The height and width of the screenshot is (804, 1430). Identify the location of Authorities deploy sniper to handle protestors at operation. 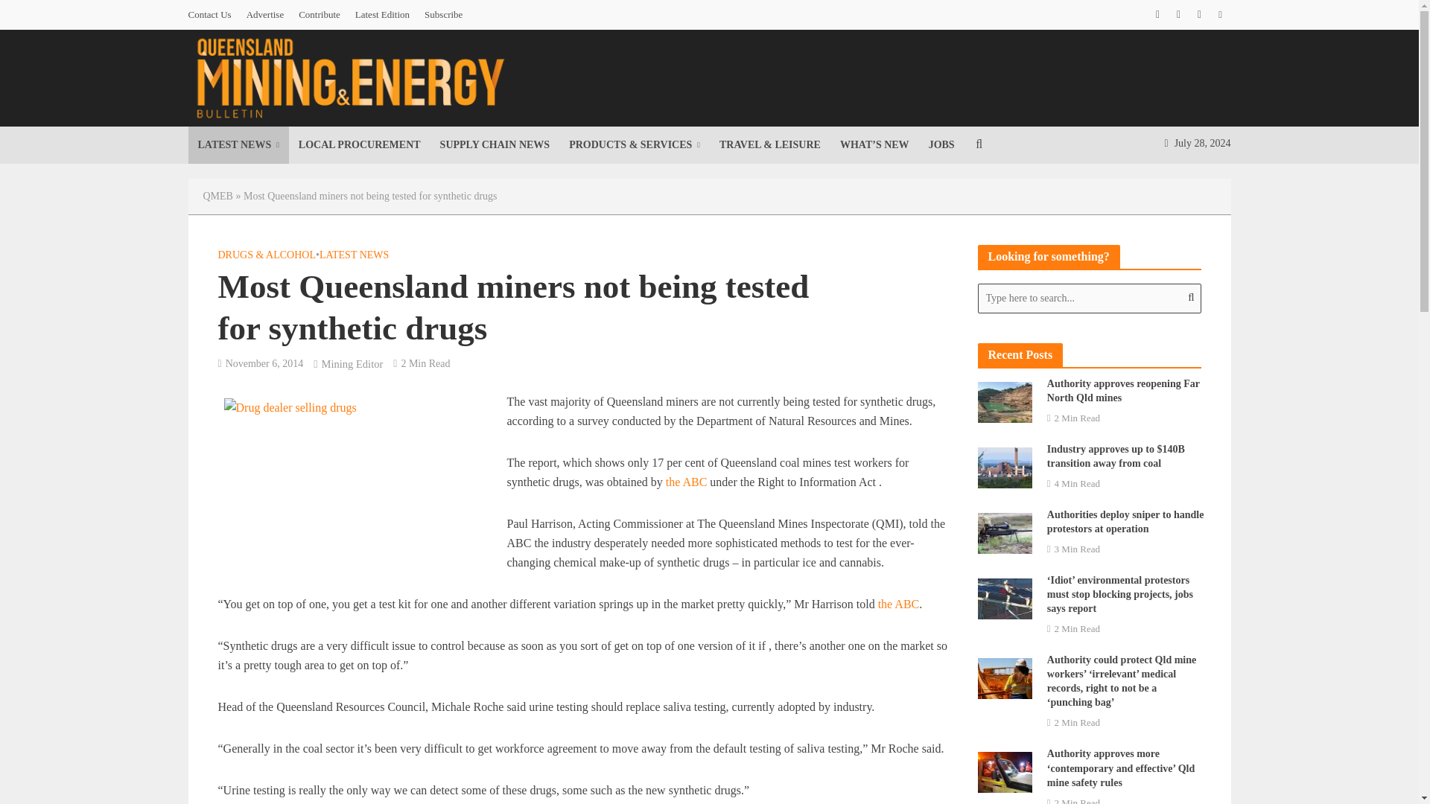
(1004, 532).